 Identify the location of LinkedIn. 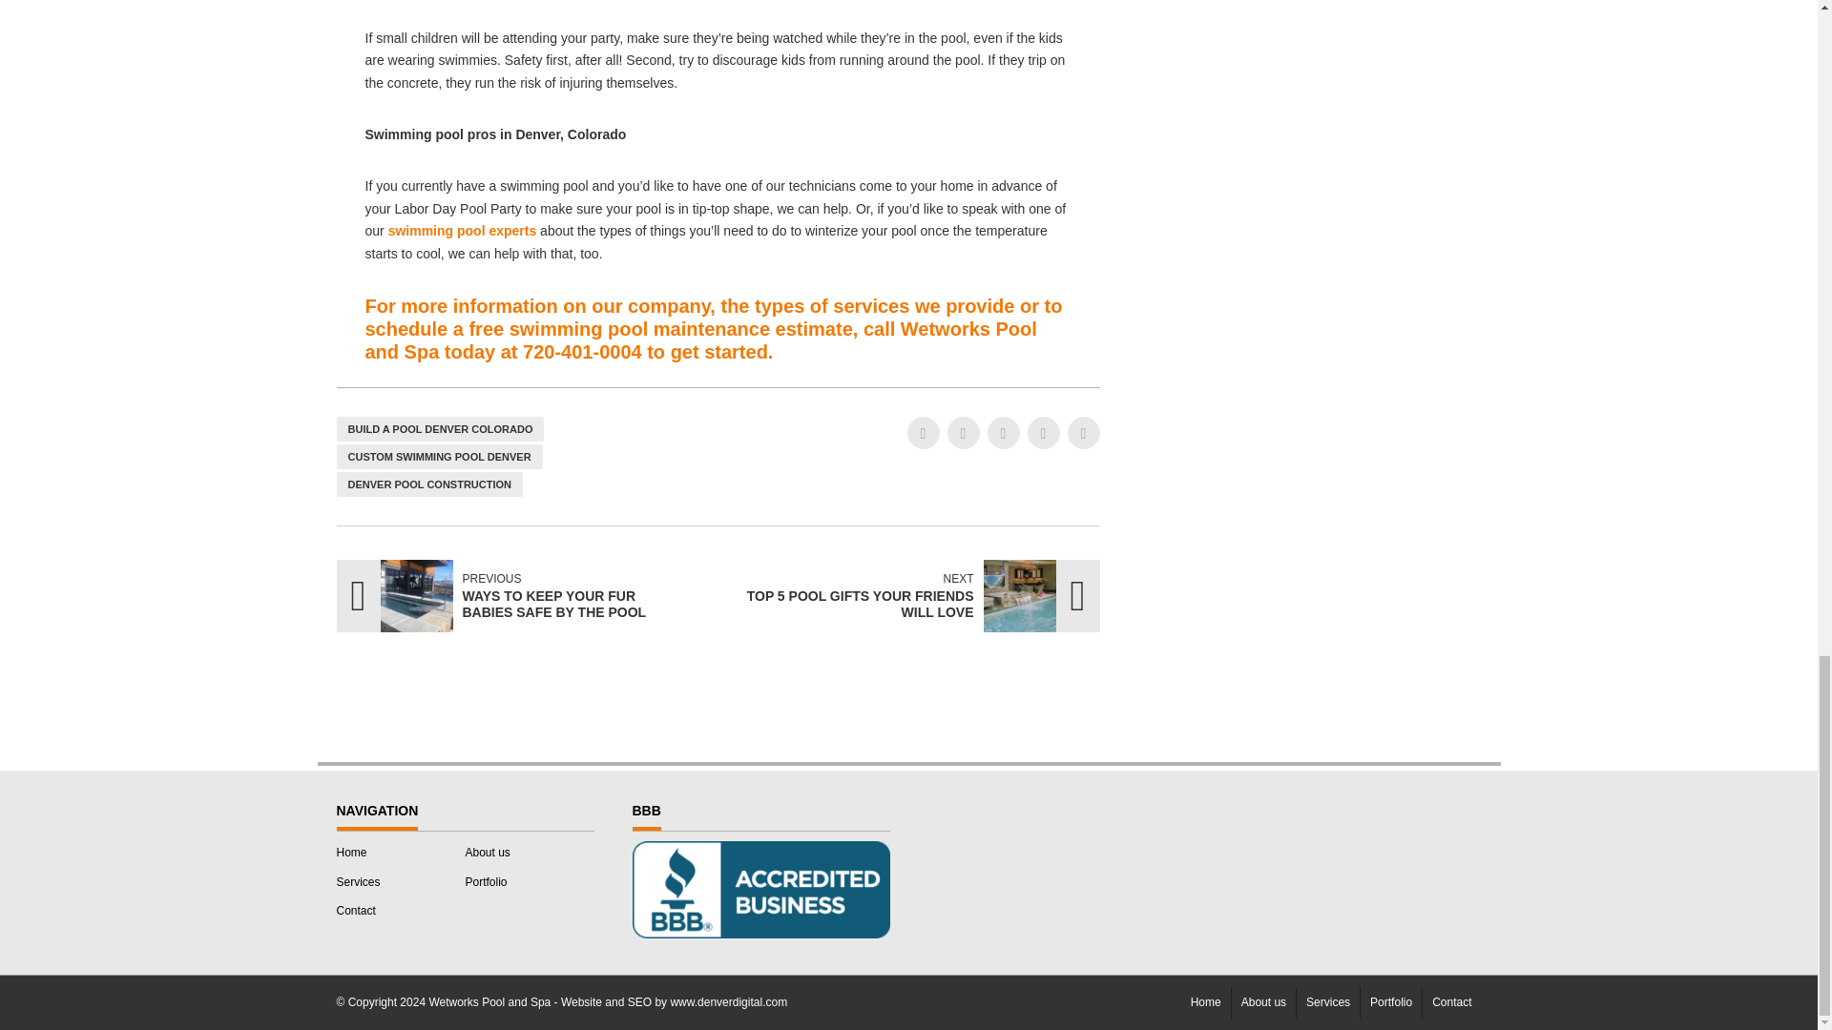
(439, 456).